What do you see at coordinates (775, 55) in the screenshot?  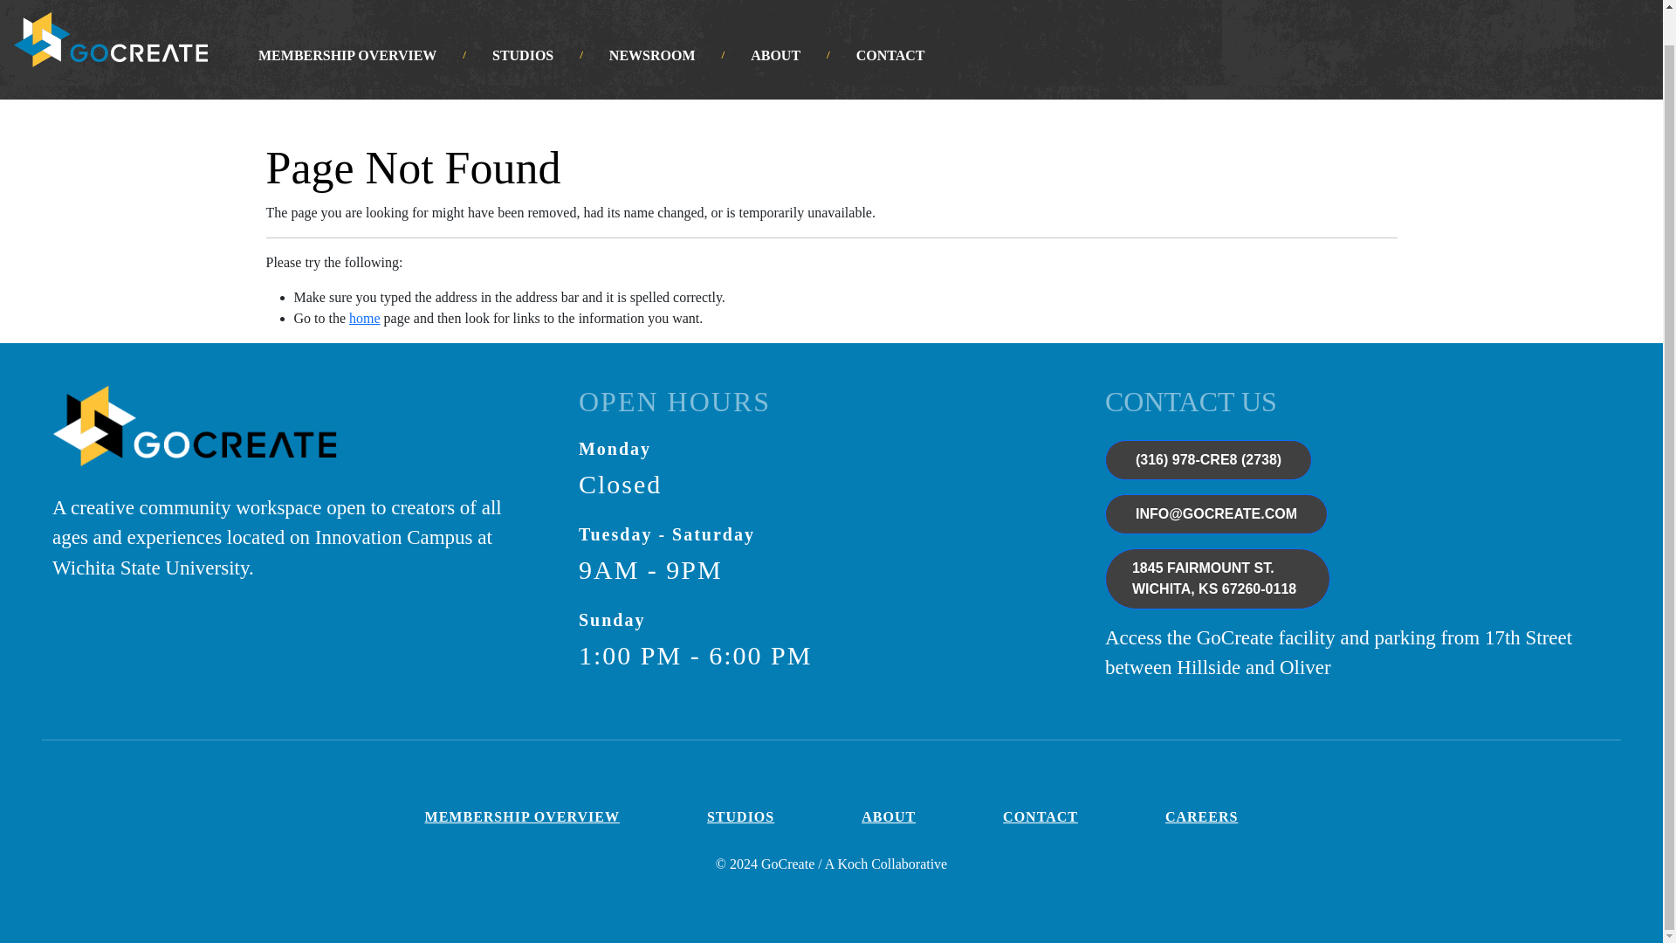 I see `ABOUT` at bounding box center [775, 55].